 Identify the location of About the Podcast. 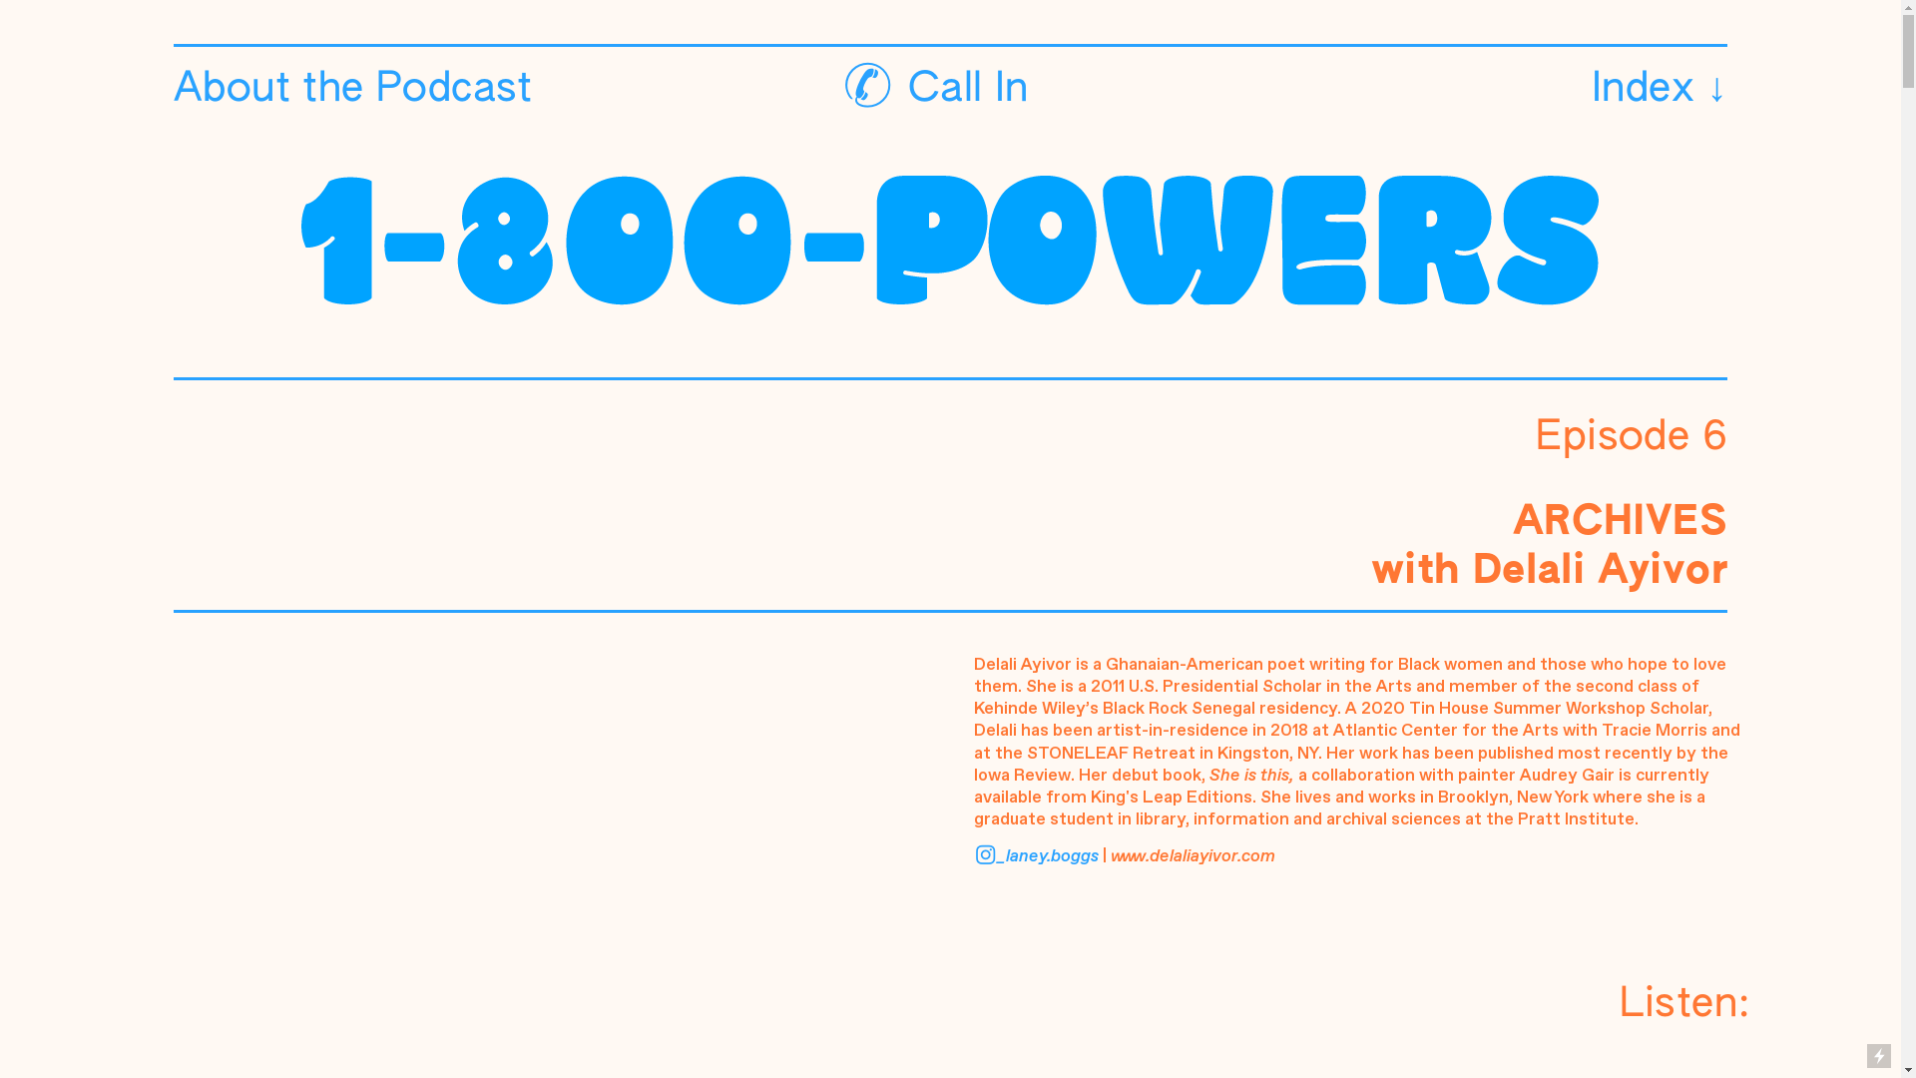
(353, 90).